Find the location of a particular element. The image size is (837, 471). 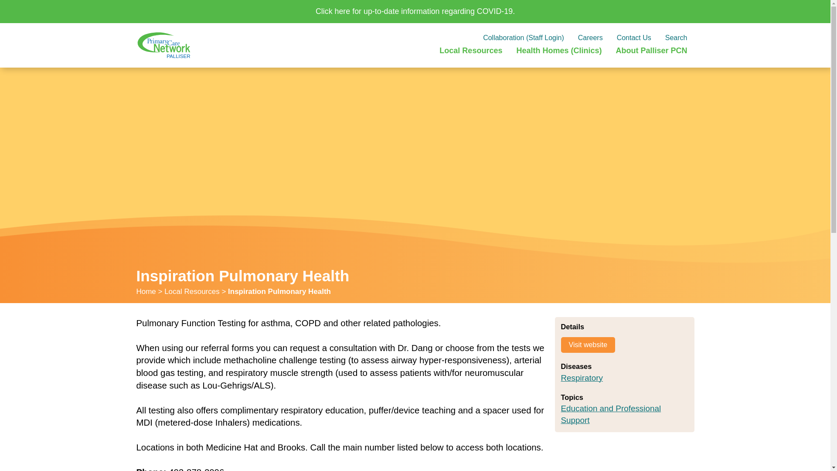

About Palliser PCN is located at coordinates (651, 51).